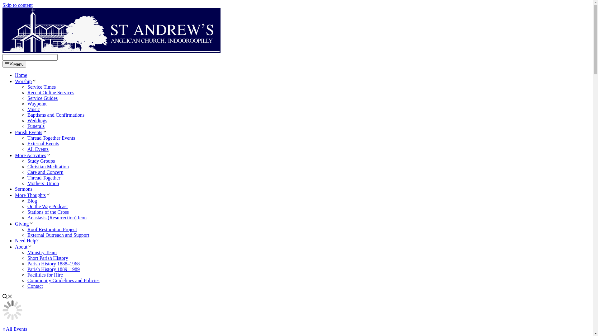 Image resolution: width=598 pixels, height=336 pixels. I want to click on More Thoughts, so click(33, 195).